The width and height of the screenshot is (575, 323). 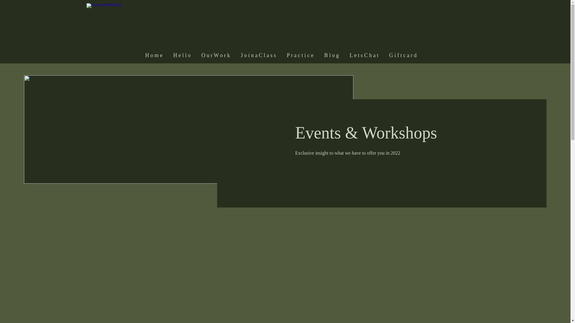 What do you see at coordinates (154, 53) in the screenshot?
I see `H o m e` at bounding box center [154, 53].